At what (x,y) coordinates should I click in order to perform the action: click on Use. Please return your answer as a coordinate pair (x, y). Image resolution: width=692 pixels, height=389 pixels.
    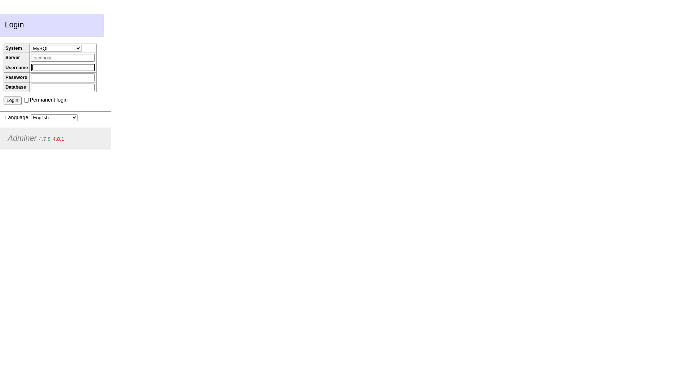
    Looking at the image, I should click on (7, 4).